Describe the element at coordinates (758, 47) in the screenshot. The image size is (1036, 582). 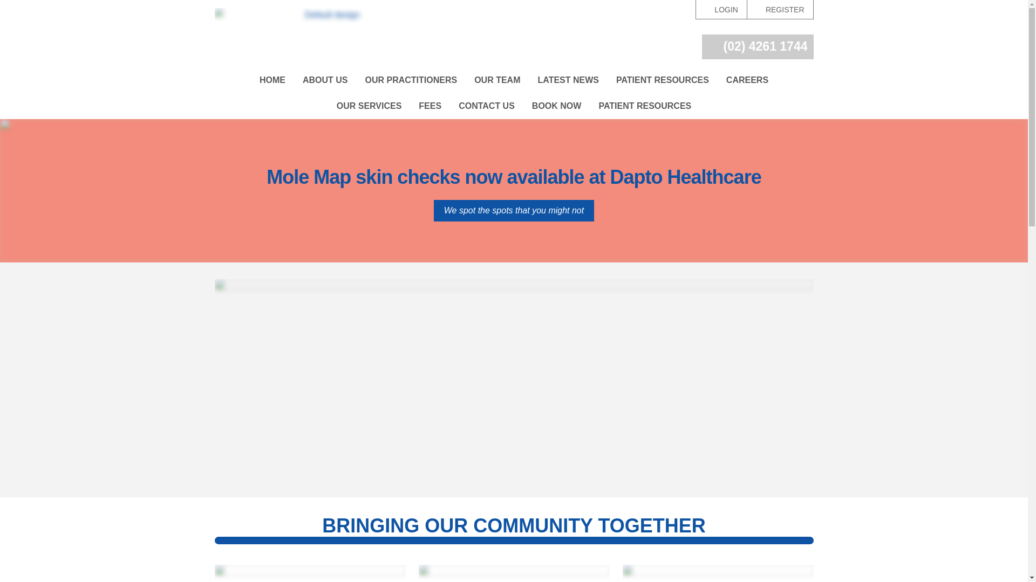
I see `(02) 4261 1744` at that location.